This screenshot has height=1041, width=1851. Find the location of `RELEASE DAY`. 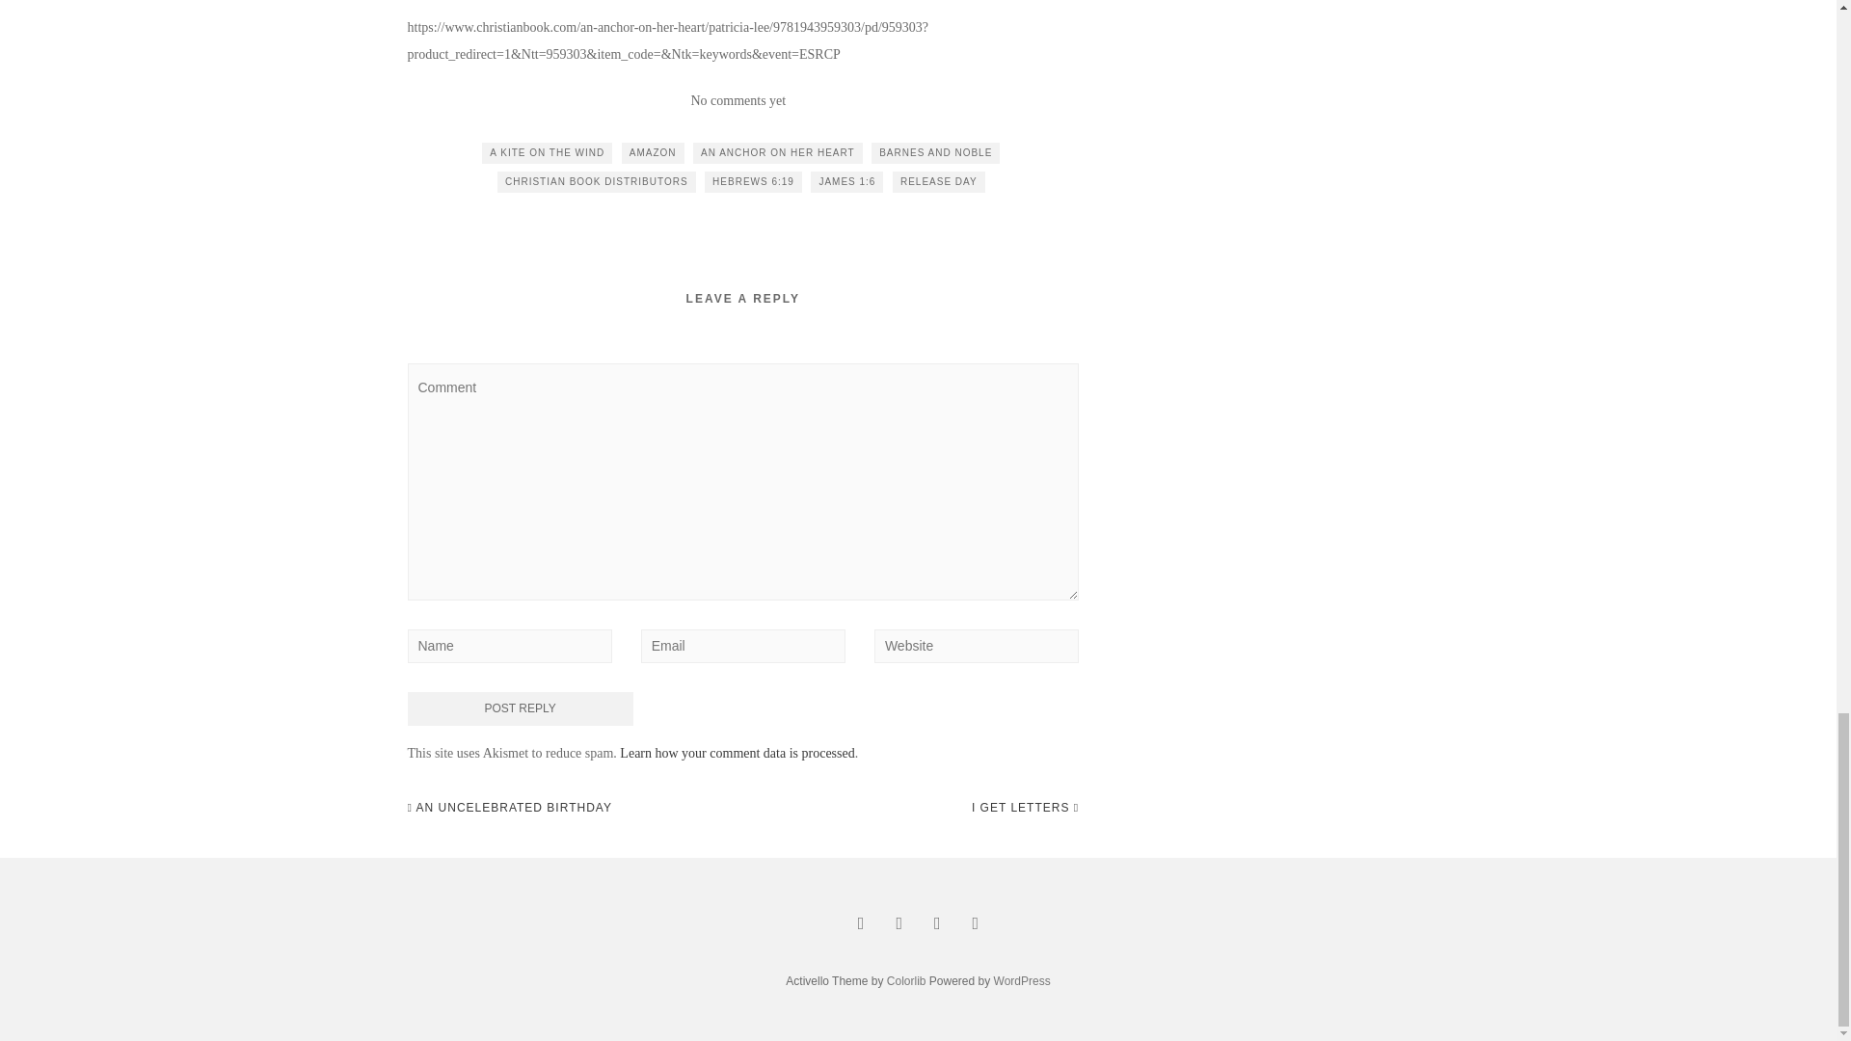

RELEASE DAY is located at coordinates (938, 181).